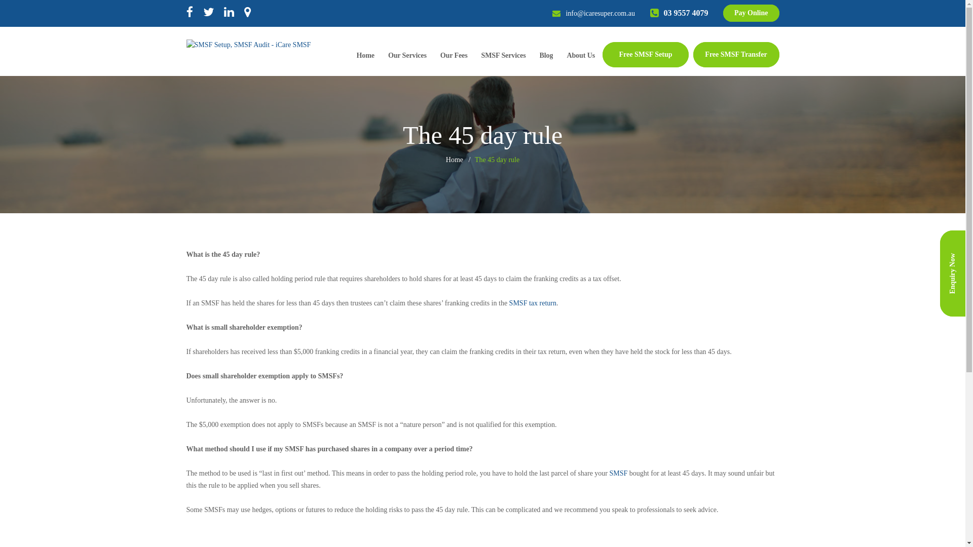 This screenshot has width=973, height=547. What do you see at coordinates (736, 55) in the screenshot?
I see `Free SMSF Transfer` at bounding box center [736, 55].